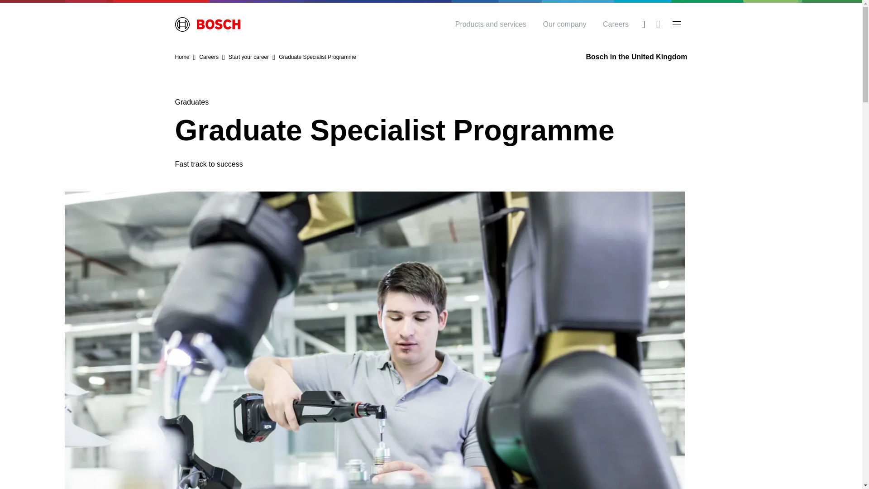  I want to click on Menu, so click(676, 24).